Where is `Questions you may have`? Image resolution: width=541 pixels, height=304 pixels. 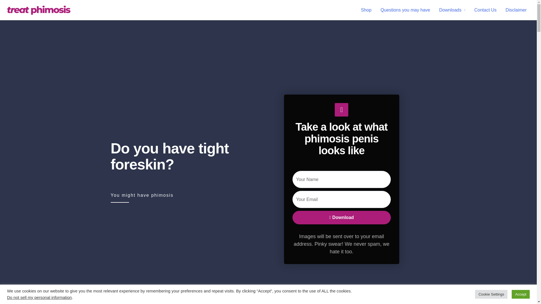 Questions you may have is located at coordinates (405, 10).